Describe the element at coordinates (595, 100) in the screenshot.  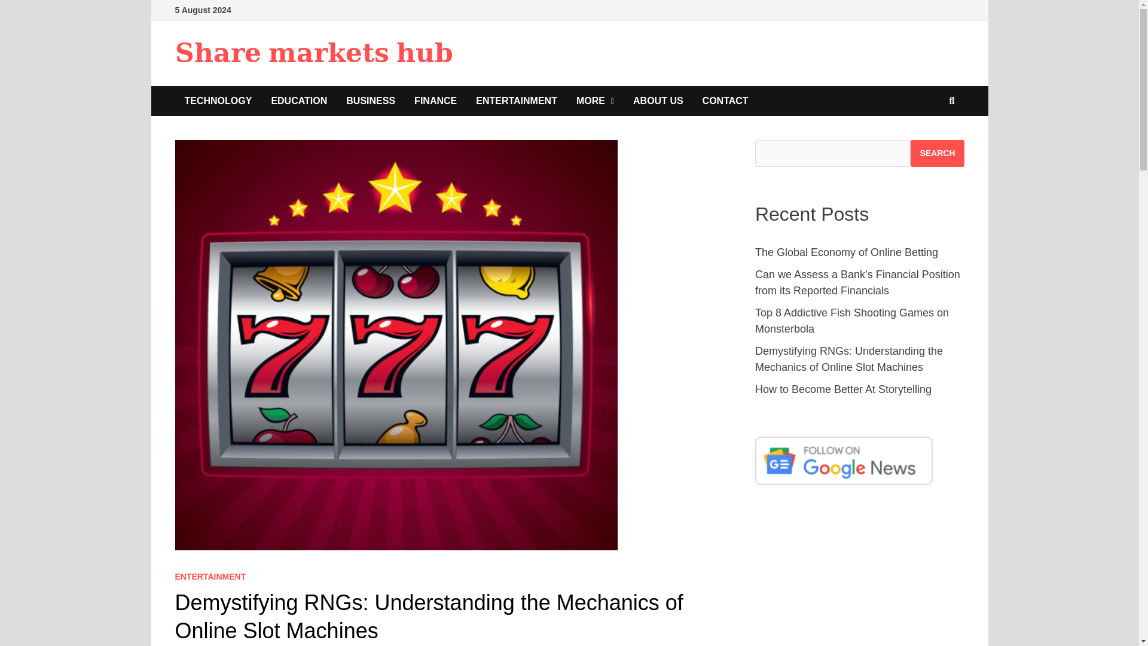
I see `MORE` at that location.